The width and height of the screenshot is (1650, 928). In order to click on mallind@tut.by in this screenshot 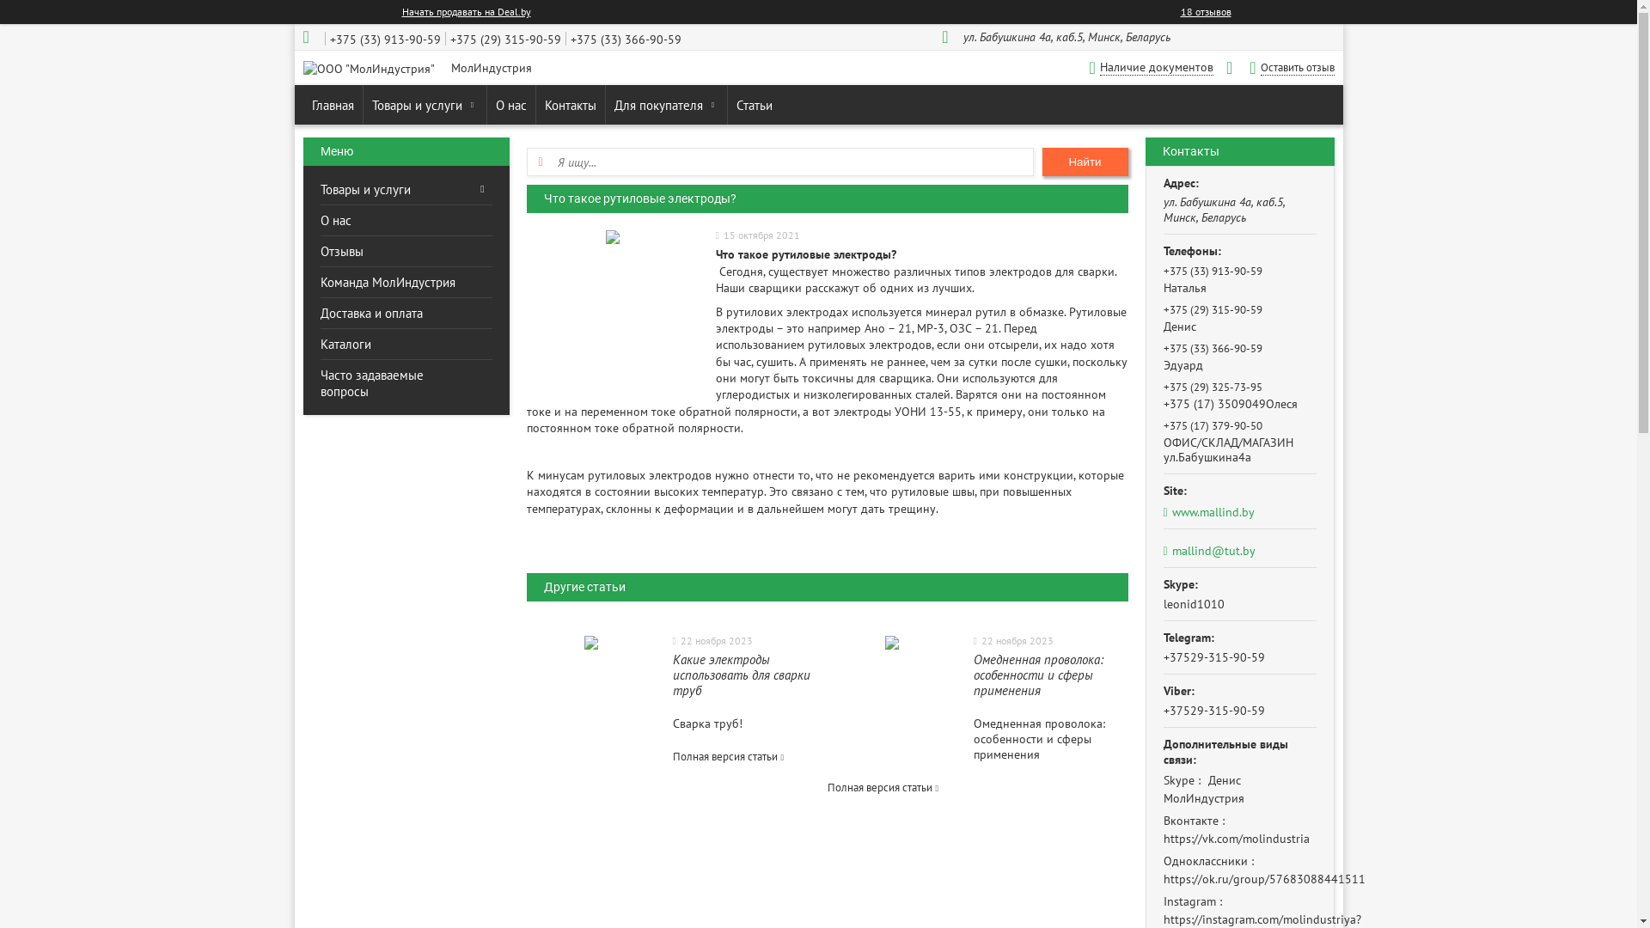, I will do `click(1210, 551)`.